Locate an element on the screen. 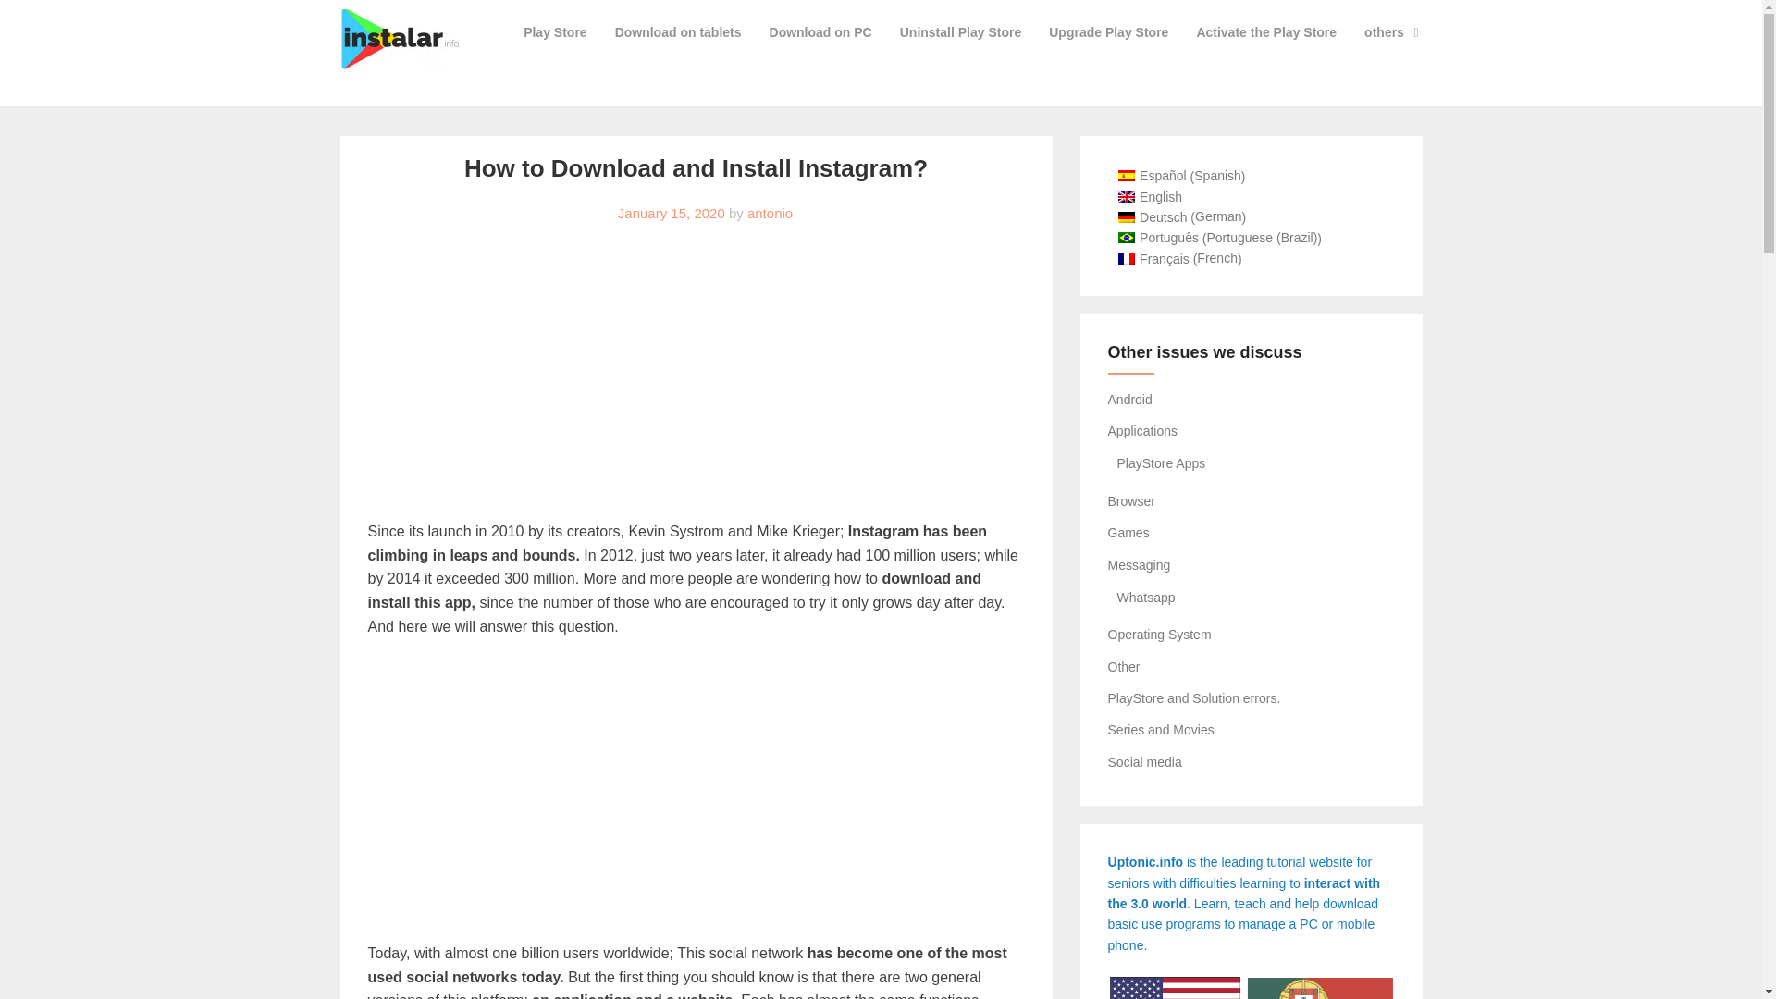 This screenshot has width=1776, height=999. others is located at coordinates (1392, 31).